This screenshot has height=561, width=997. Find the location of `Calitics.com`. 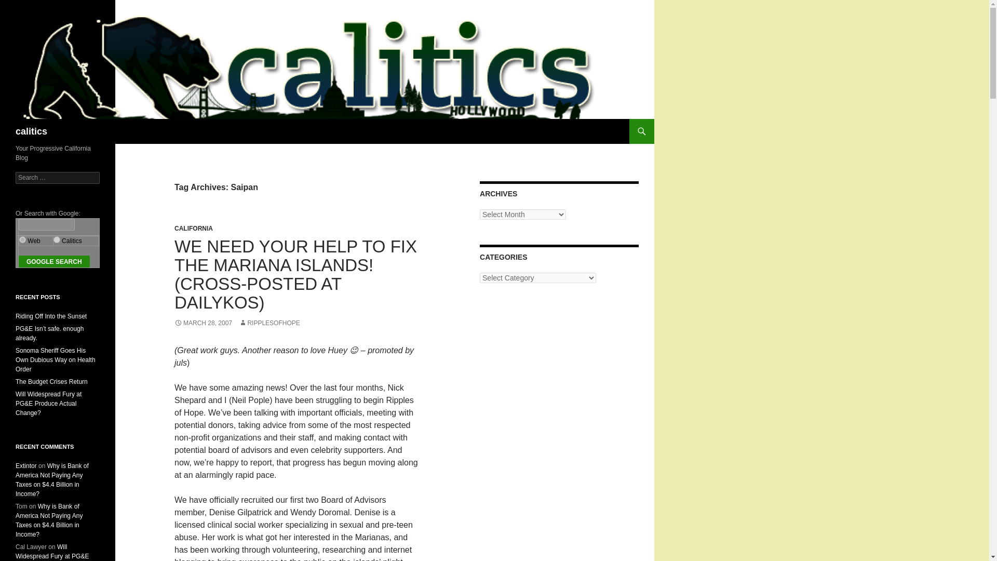

Calitics.com is located at coordinates (57, 239).